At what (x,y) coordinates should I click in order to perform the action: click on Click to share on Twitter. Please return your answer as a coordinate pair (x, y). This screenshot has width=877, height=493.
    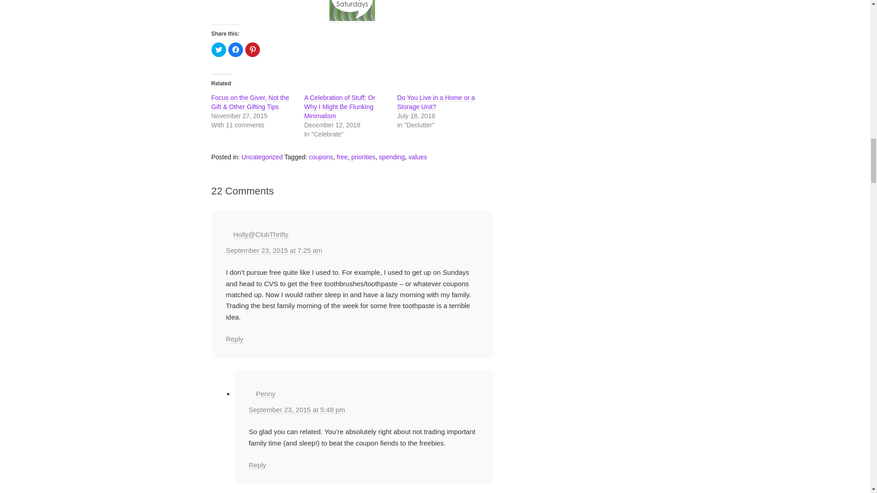
    Looking at the image, I should click on (218, 49).